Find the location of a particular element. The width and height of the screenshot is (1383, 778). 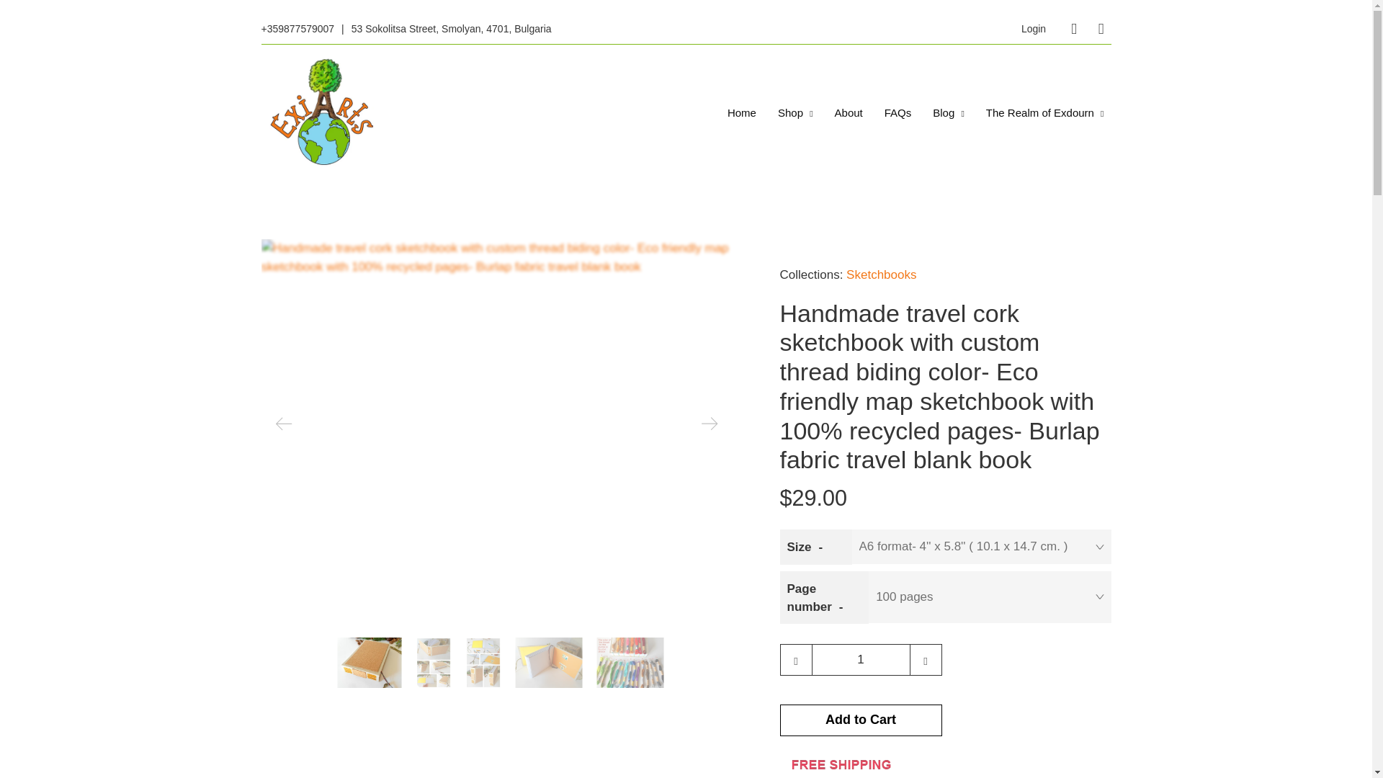

Home is located at coordinates (742, 112).